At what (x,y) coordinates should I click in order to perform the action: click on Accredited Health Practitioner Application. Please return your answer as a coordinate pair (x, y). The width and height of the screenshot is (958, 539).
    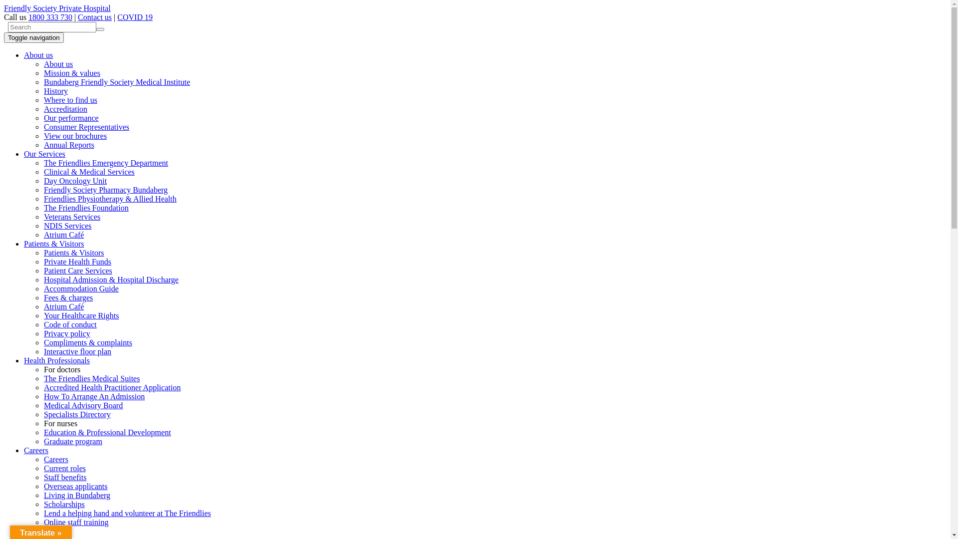
    Looking at the image, I should click on (112, 387).